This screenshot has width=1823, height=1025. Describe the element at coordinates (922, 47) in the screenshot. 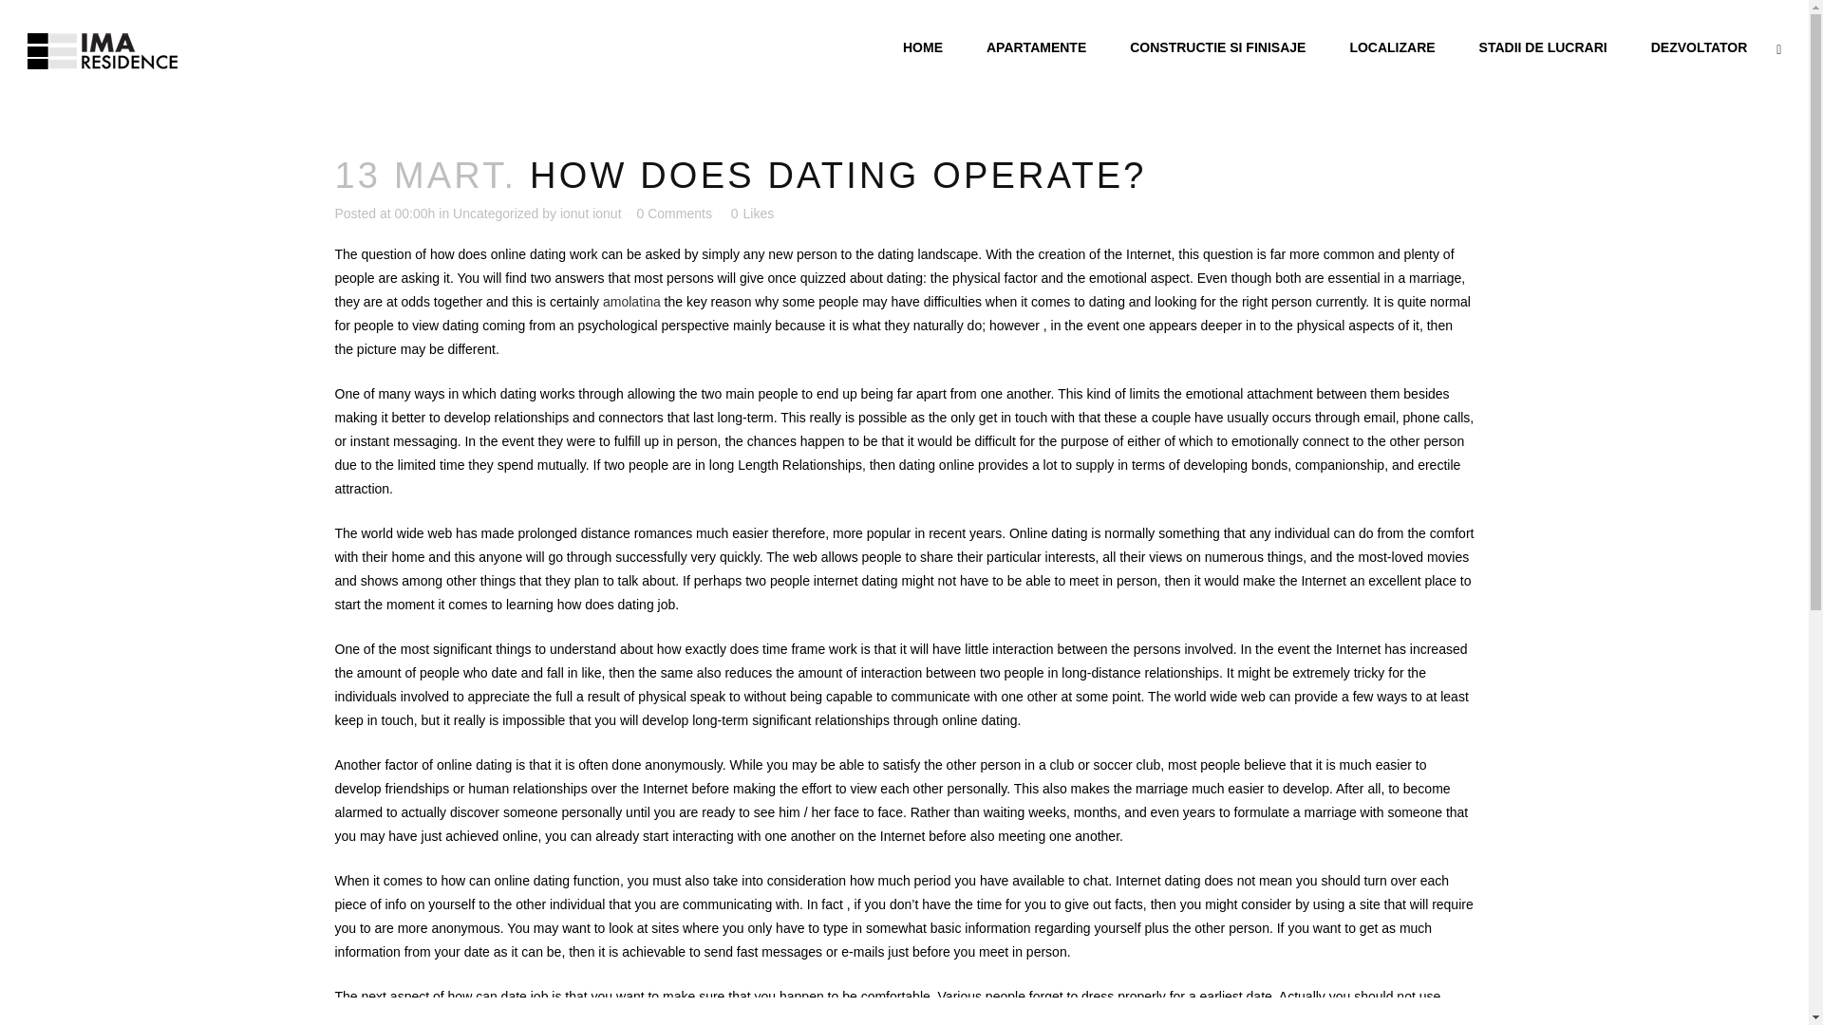

I see `HOME` at that location.